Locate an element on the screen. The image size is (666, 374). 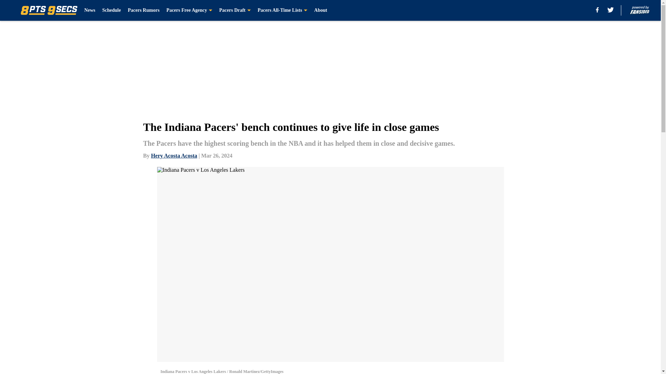
About is located at coordinates (321, 10).